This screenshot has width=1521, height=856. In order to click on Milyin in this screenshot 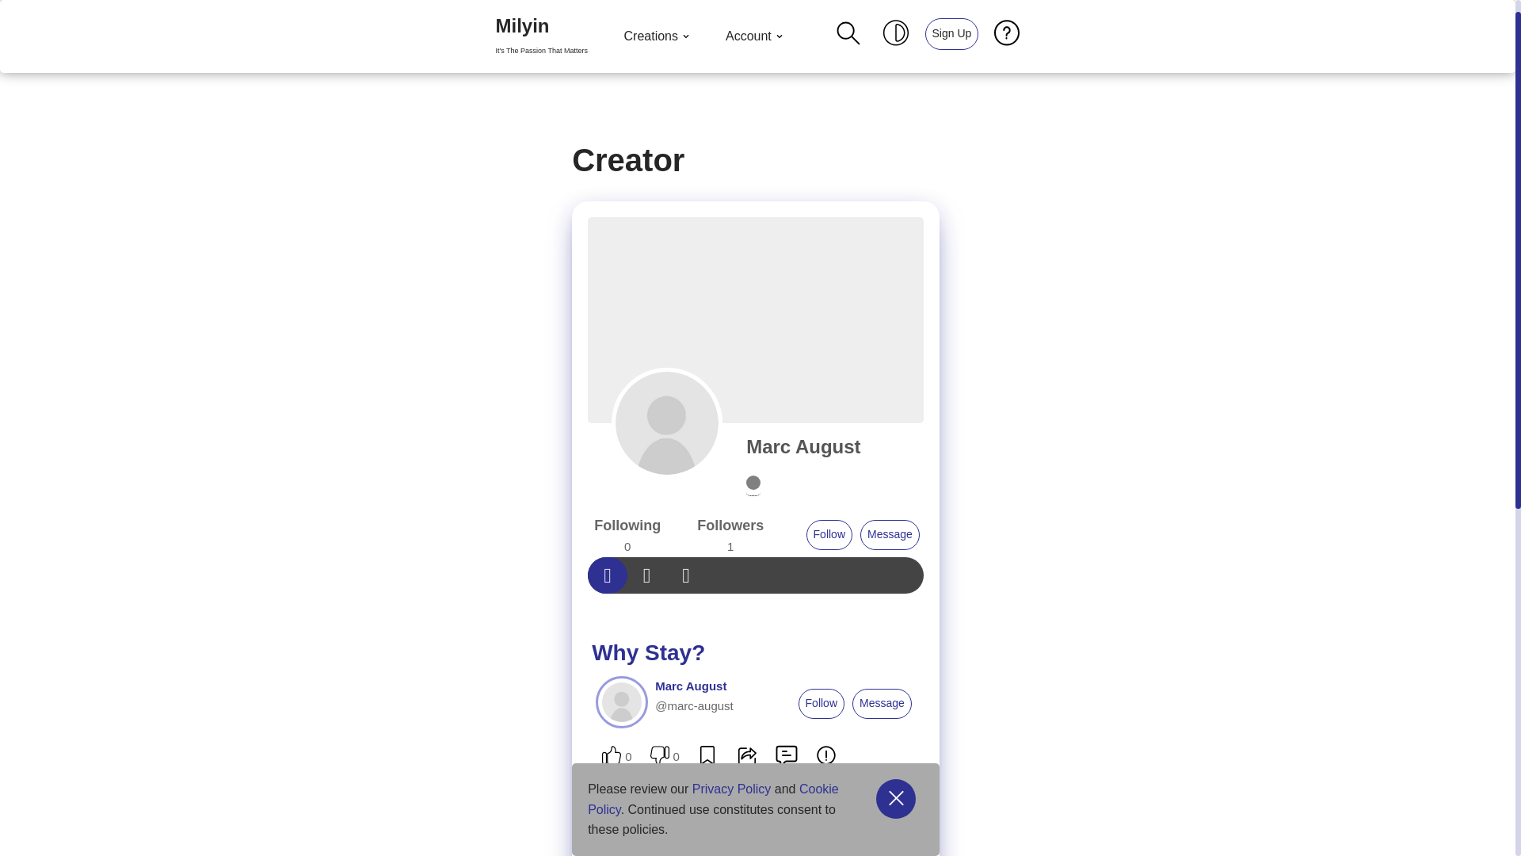, I will do `click(541, 36)`.